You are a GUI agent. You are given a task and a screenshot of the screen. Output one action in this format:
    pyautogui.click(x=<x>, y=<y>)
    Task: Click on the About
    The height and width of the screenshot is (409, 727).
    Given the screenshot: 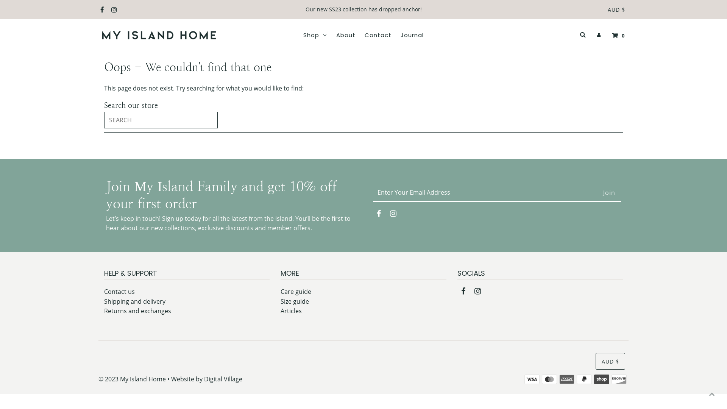 What is the action you would take?
    pyautogui.click(x=346, y=35)
    